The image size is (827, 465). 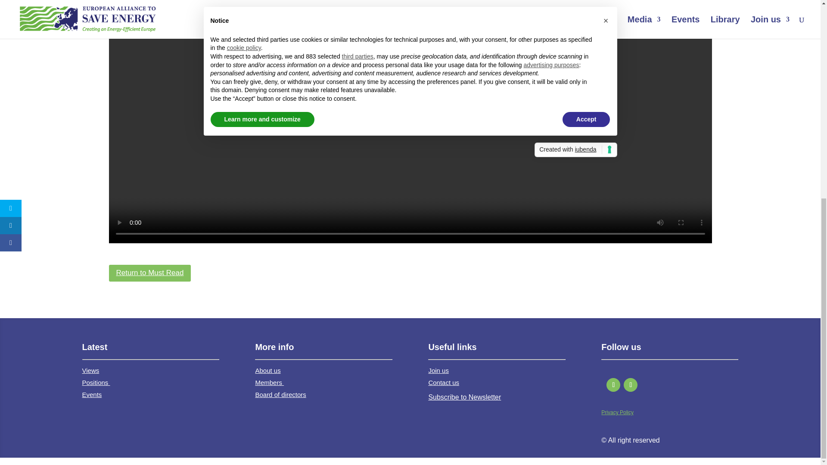 I want to click on Privacy Policy , so click(x=617, y=412).